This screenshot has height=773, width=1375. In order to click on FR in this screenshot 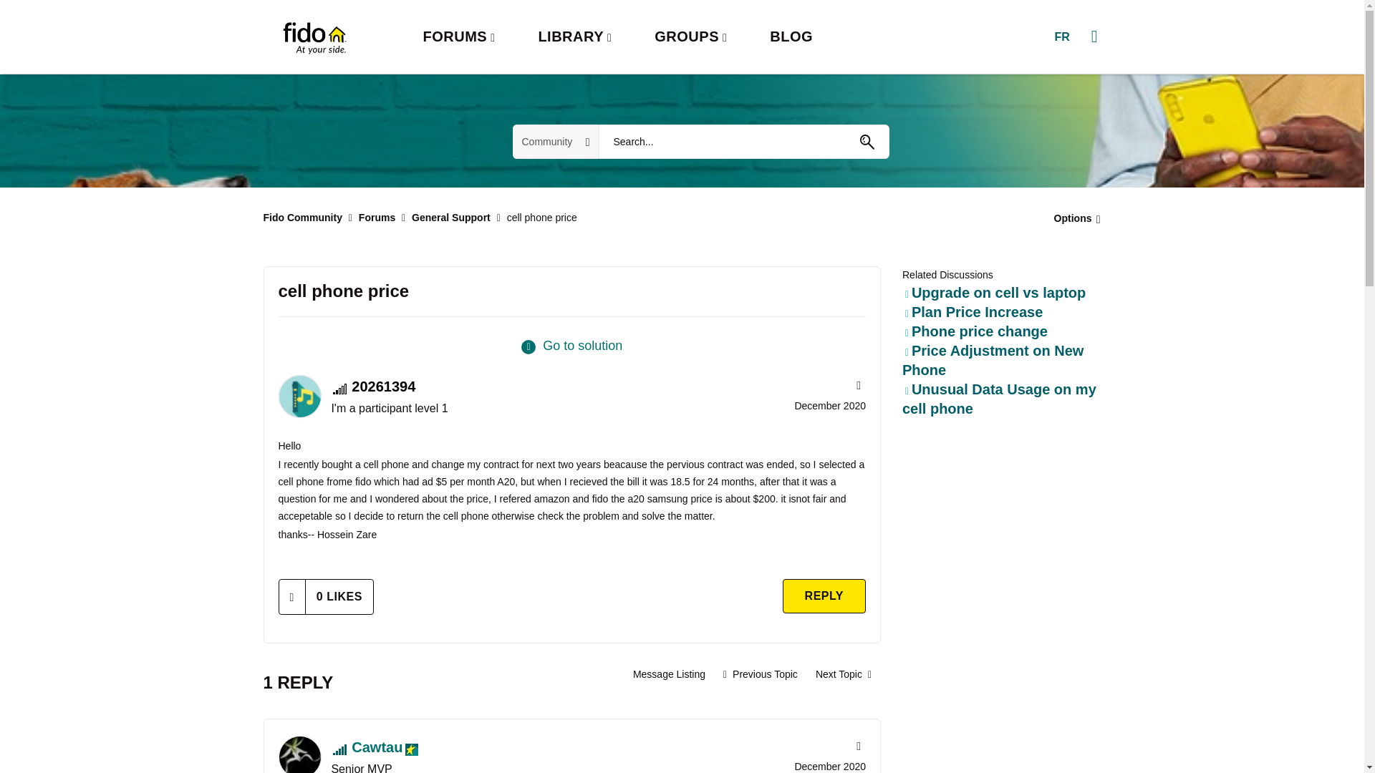, I will do `click(1061, 37)`.